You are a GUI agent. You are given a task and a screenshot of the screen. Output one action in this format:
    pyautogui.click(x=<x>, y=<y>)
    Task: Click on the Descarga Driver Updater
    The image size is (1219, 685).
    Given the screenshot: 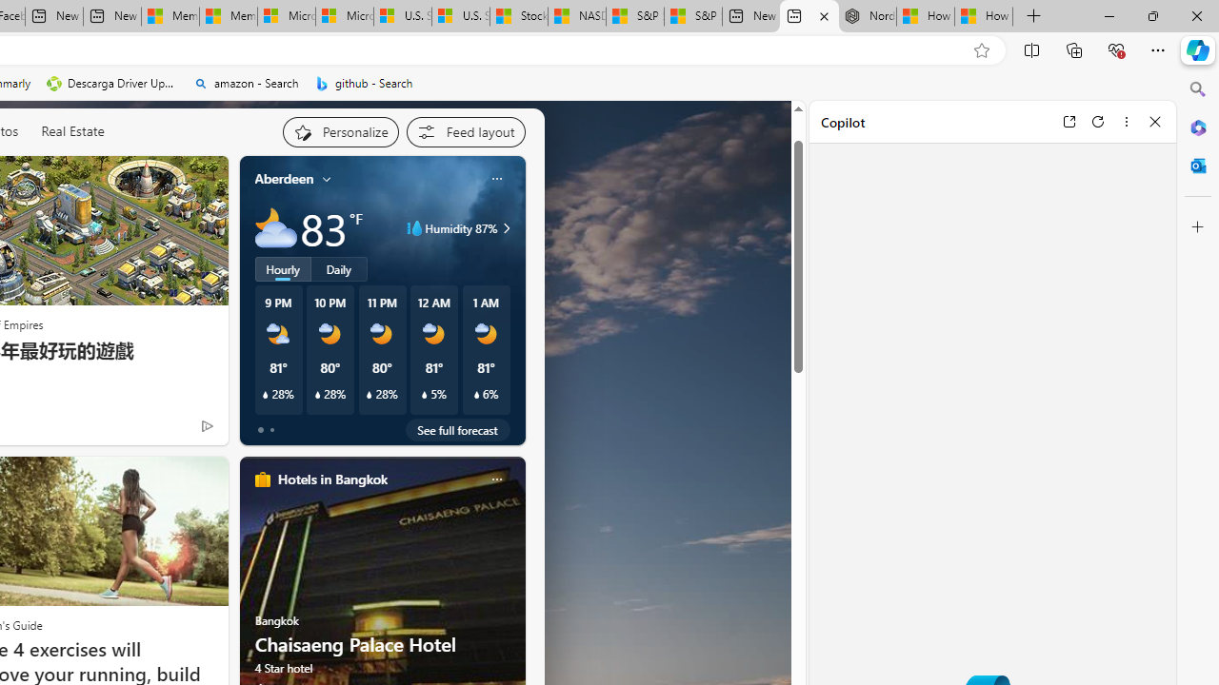 What is the action you would take?
    pyautogui.click(x=112, y=84)
    